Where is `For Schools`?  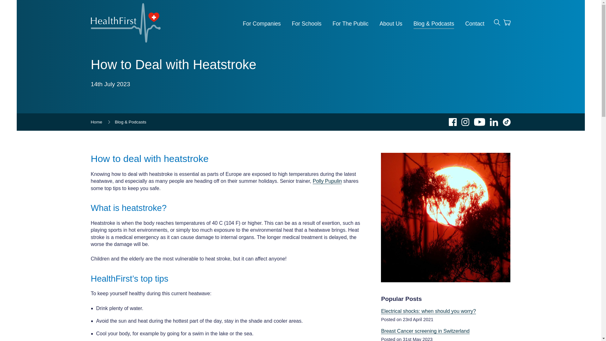 For Schools is located at coordinates (307, 23).